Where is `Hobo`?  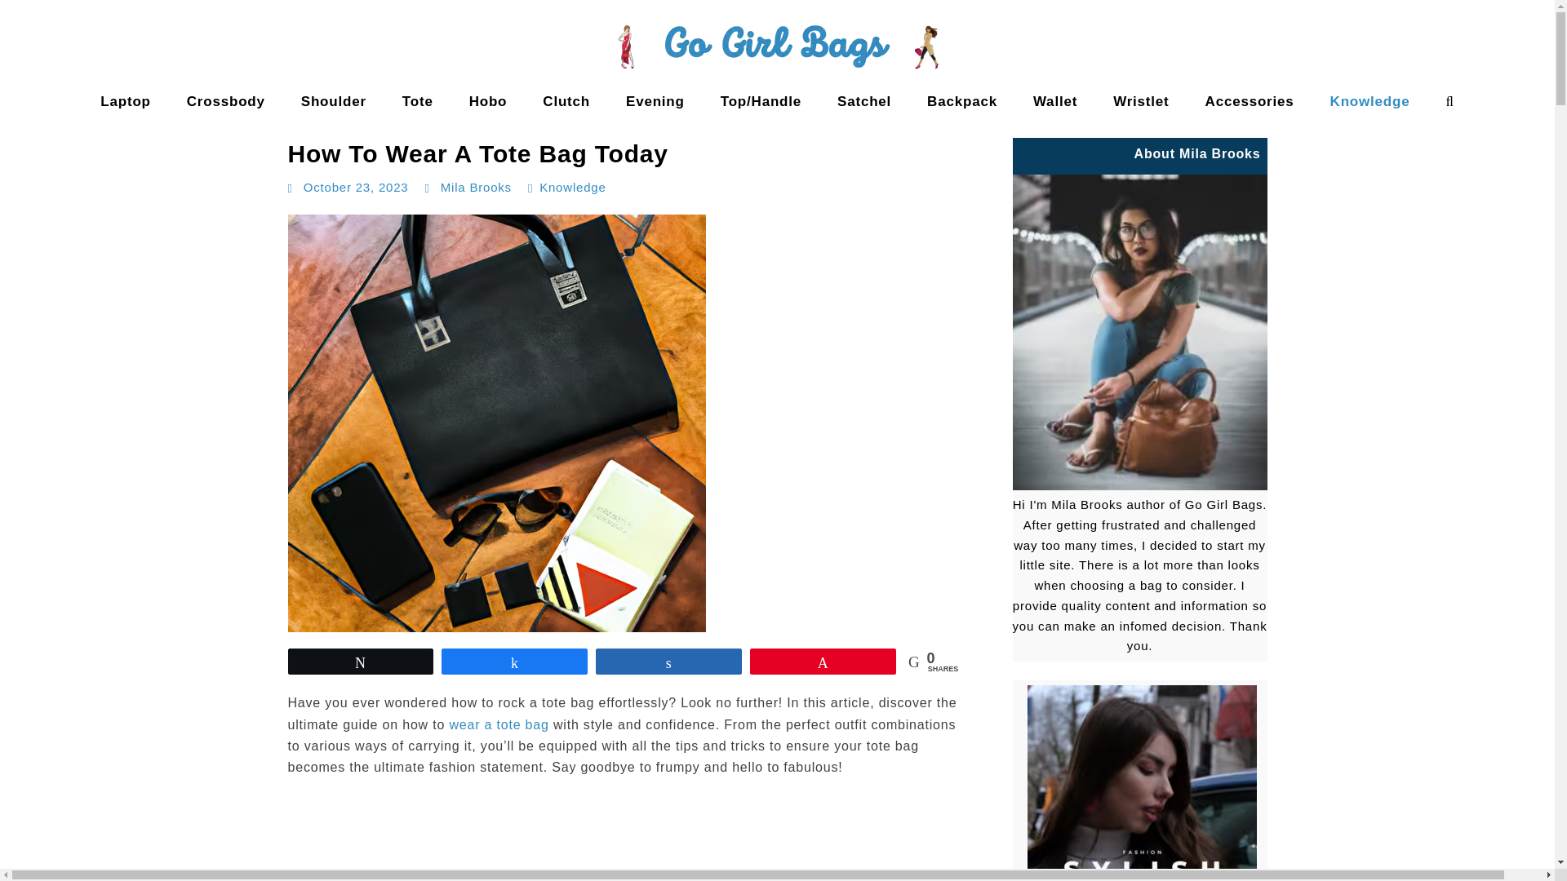
Hobo is located at coordinates (488, 101).